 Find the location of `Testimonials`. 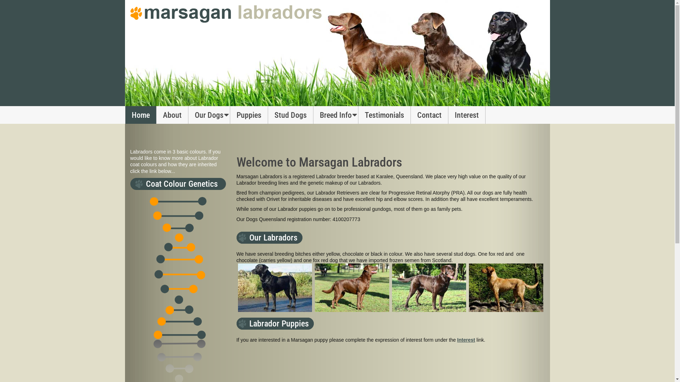

Testimonials is located at coordinates (385, 115).